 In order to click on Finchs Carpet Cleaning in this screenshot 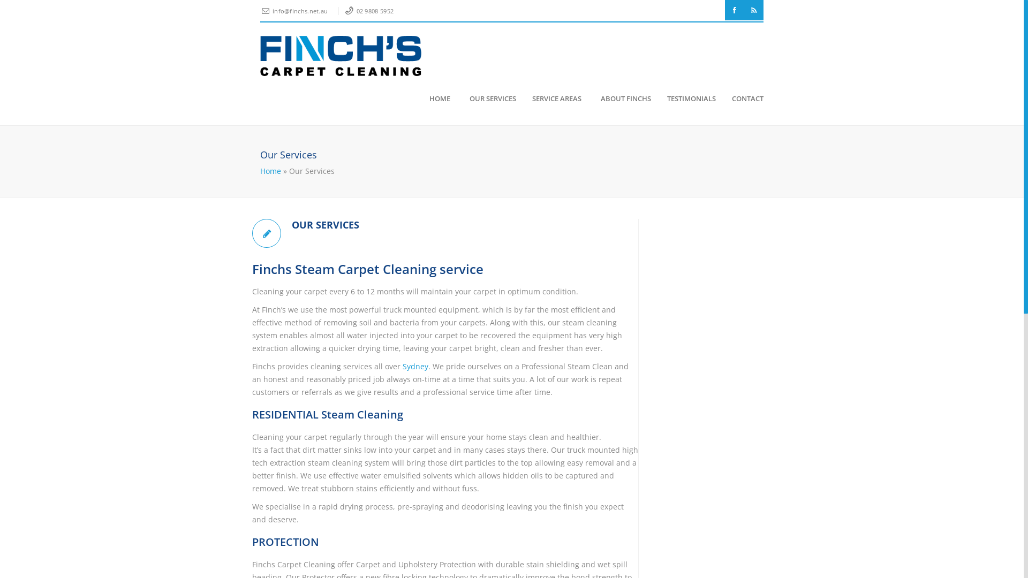, I will do `click(341, 56)`.